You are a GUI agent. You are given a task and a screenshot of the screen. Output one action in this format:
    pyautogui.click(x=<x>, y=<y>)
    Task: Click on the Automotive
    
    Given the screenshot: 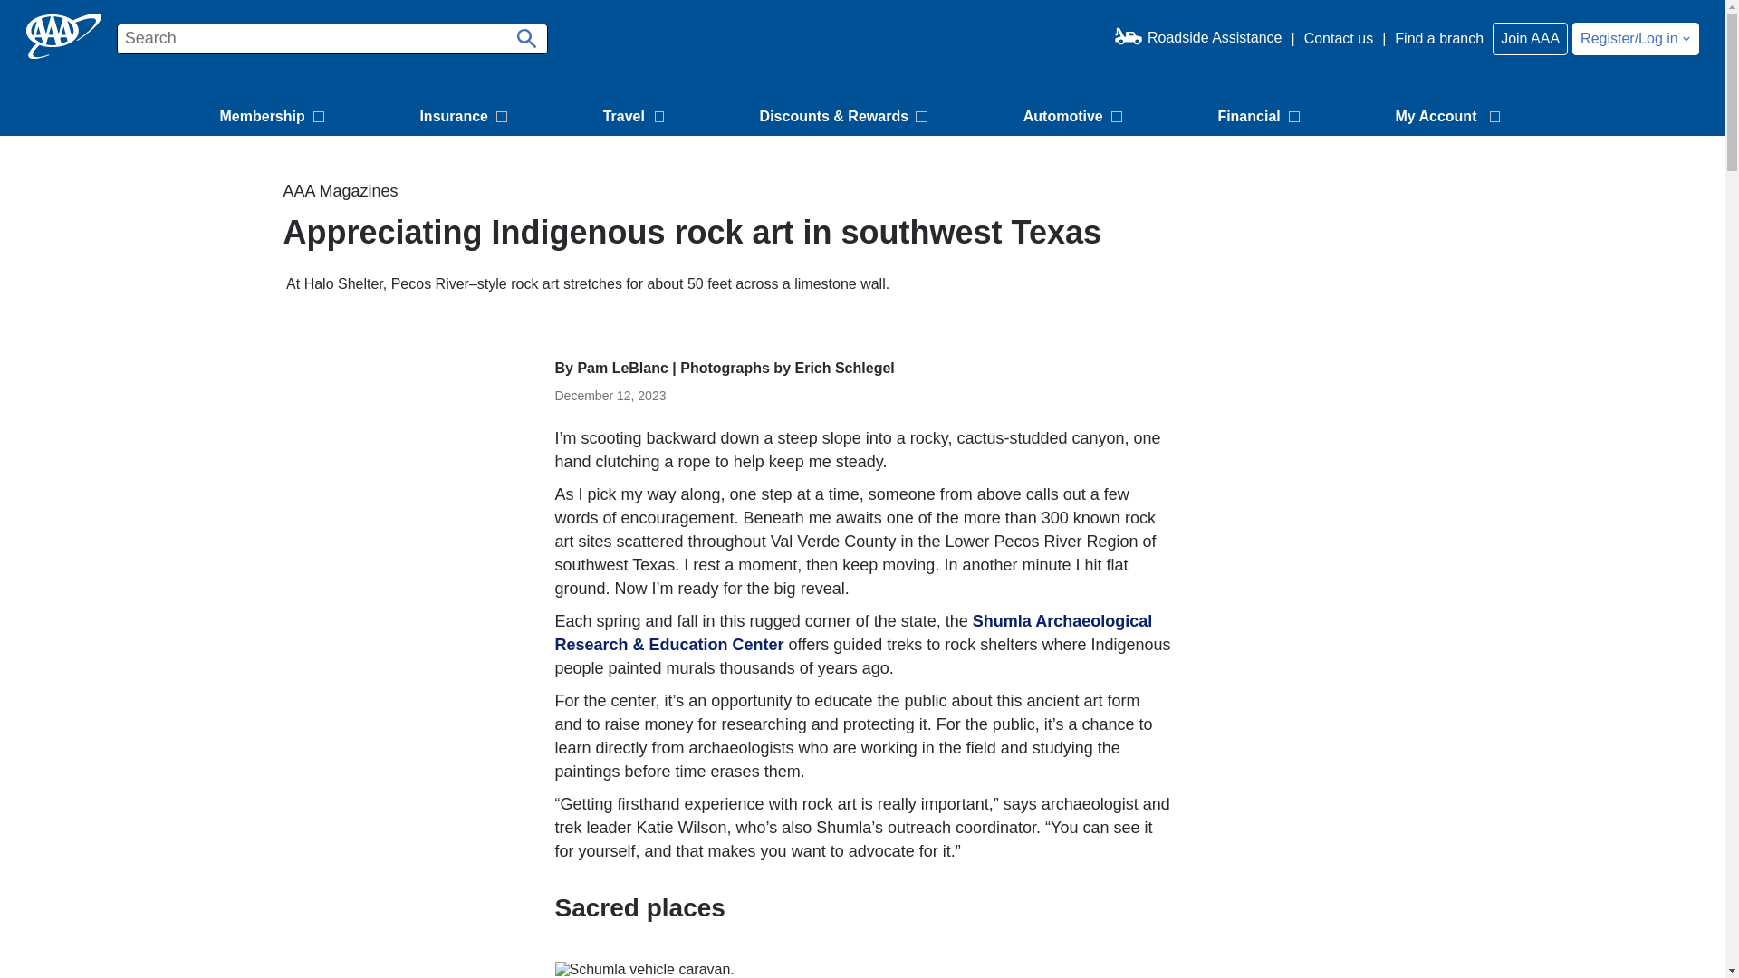 What is the action you would take?
    pyautogui.click(x=1075, y=118)
    